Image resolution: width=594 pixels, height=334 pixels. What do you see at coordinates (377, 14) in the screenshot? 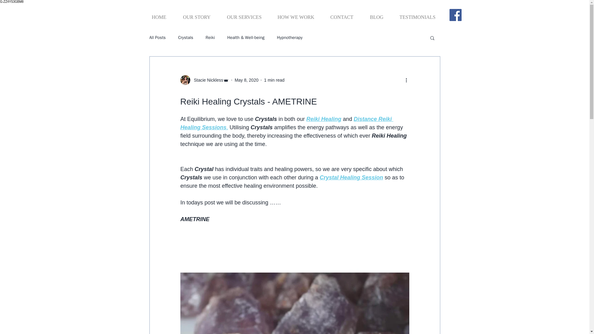
I see `BLOG` at bounding box center [377, 14].